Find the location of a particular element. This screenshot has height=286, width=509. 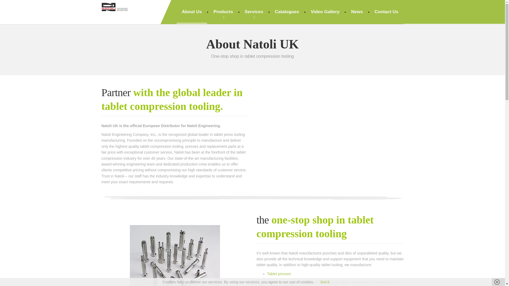

About Us is located at coordinates (192, 12).